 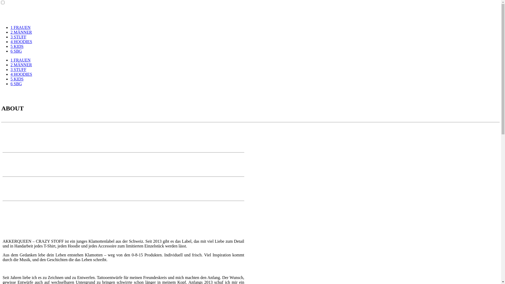 I want to click on 3 STUFF, so click(x=18, y=37).